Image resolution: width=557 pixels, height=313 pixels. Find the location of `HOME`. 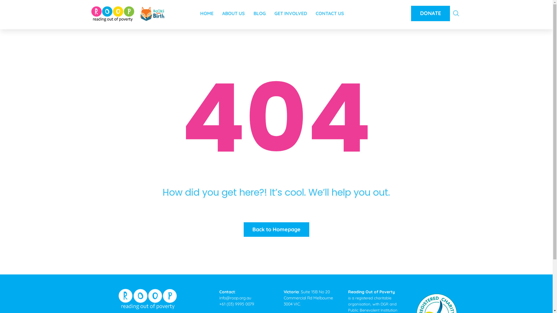

HOME is located at coordinates (207, 12).